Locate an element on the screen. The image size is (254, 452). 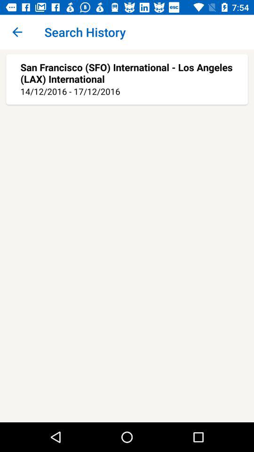
open icon at the top left corner is located at coordinates (17, 32).